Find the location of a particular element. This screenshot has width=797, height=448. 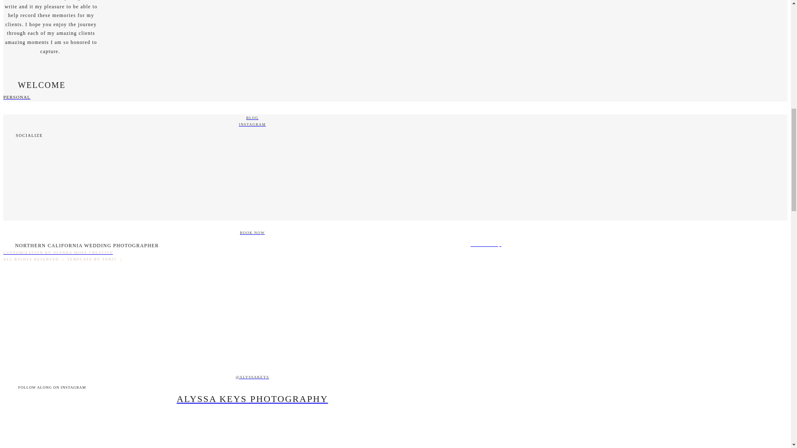

CUSTOMIZATION BY JOANNA MOSS CREATIVE is located at coordinates (252, 252).